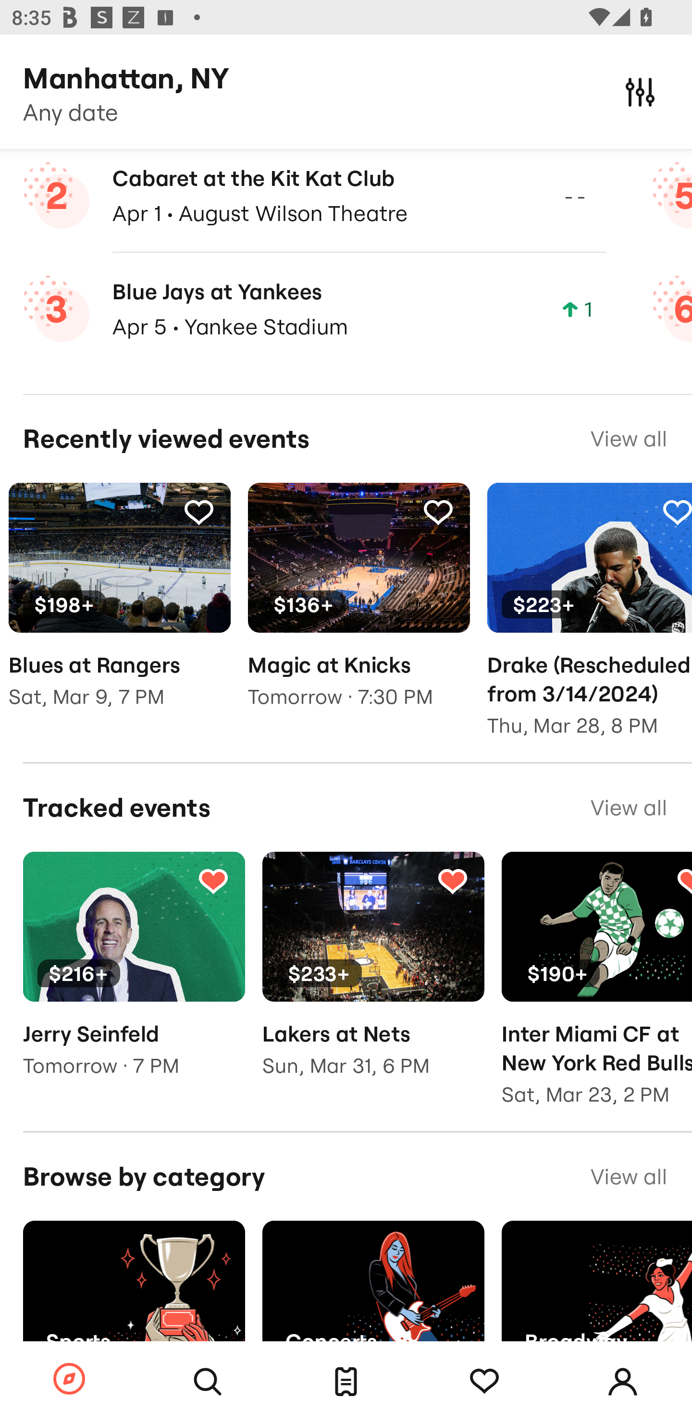 The height and width of the screenshot is (1422, 692). Describe the element at coordinates (676, 512) in the screenshot. I see `Tracking` at that location.